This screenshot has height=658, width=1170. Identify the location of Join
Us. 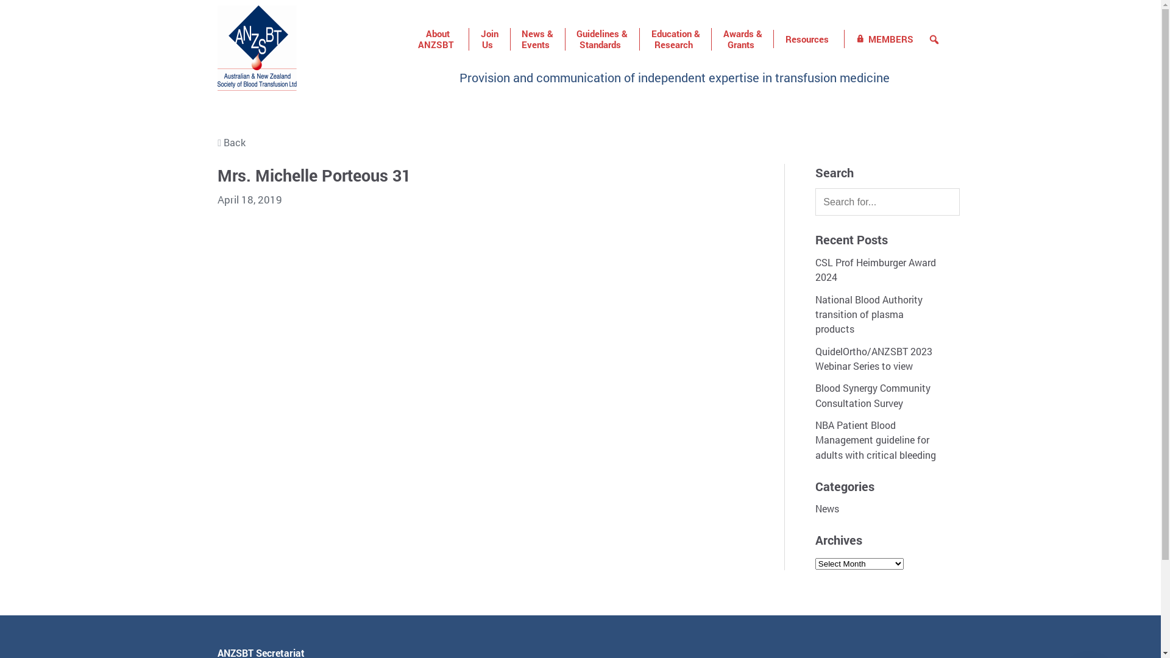
(489, 40).